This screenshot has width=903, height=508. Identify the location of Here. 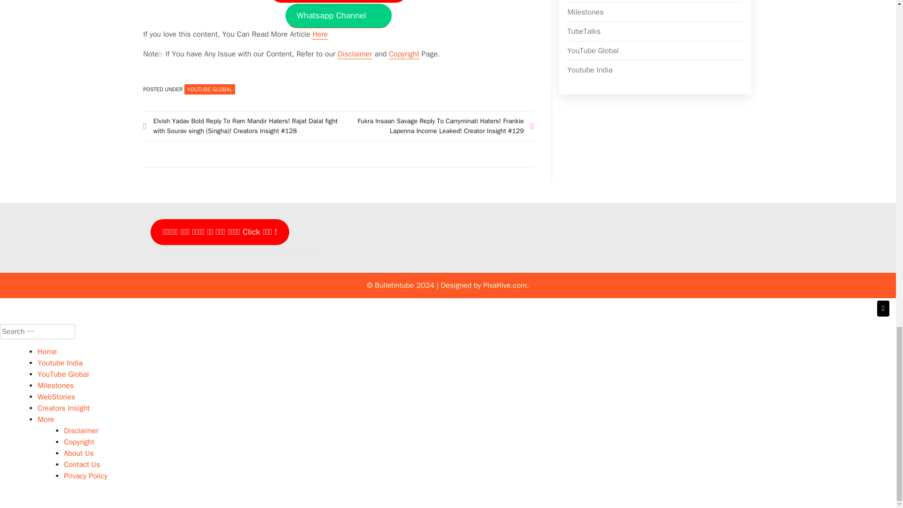
(320, 34).